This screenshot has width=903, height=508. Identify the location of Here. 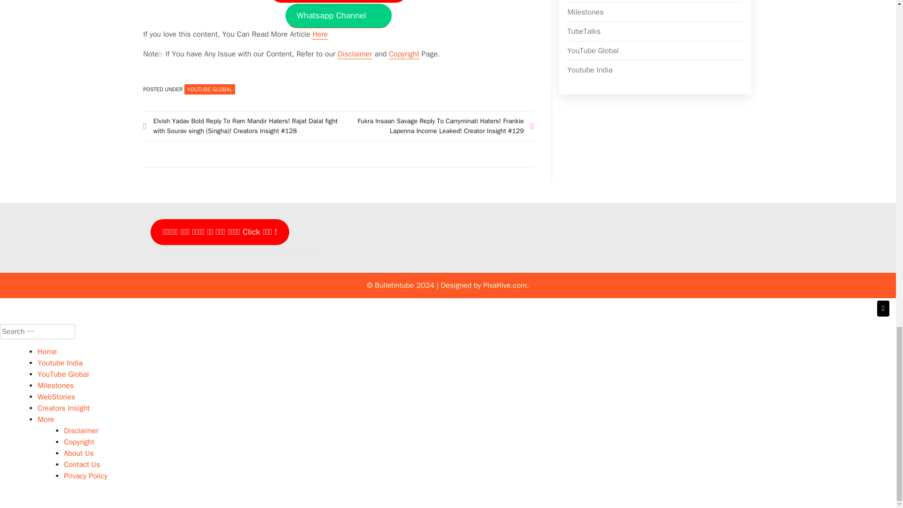
(320, 34).